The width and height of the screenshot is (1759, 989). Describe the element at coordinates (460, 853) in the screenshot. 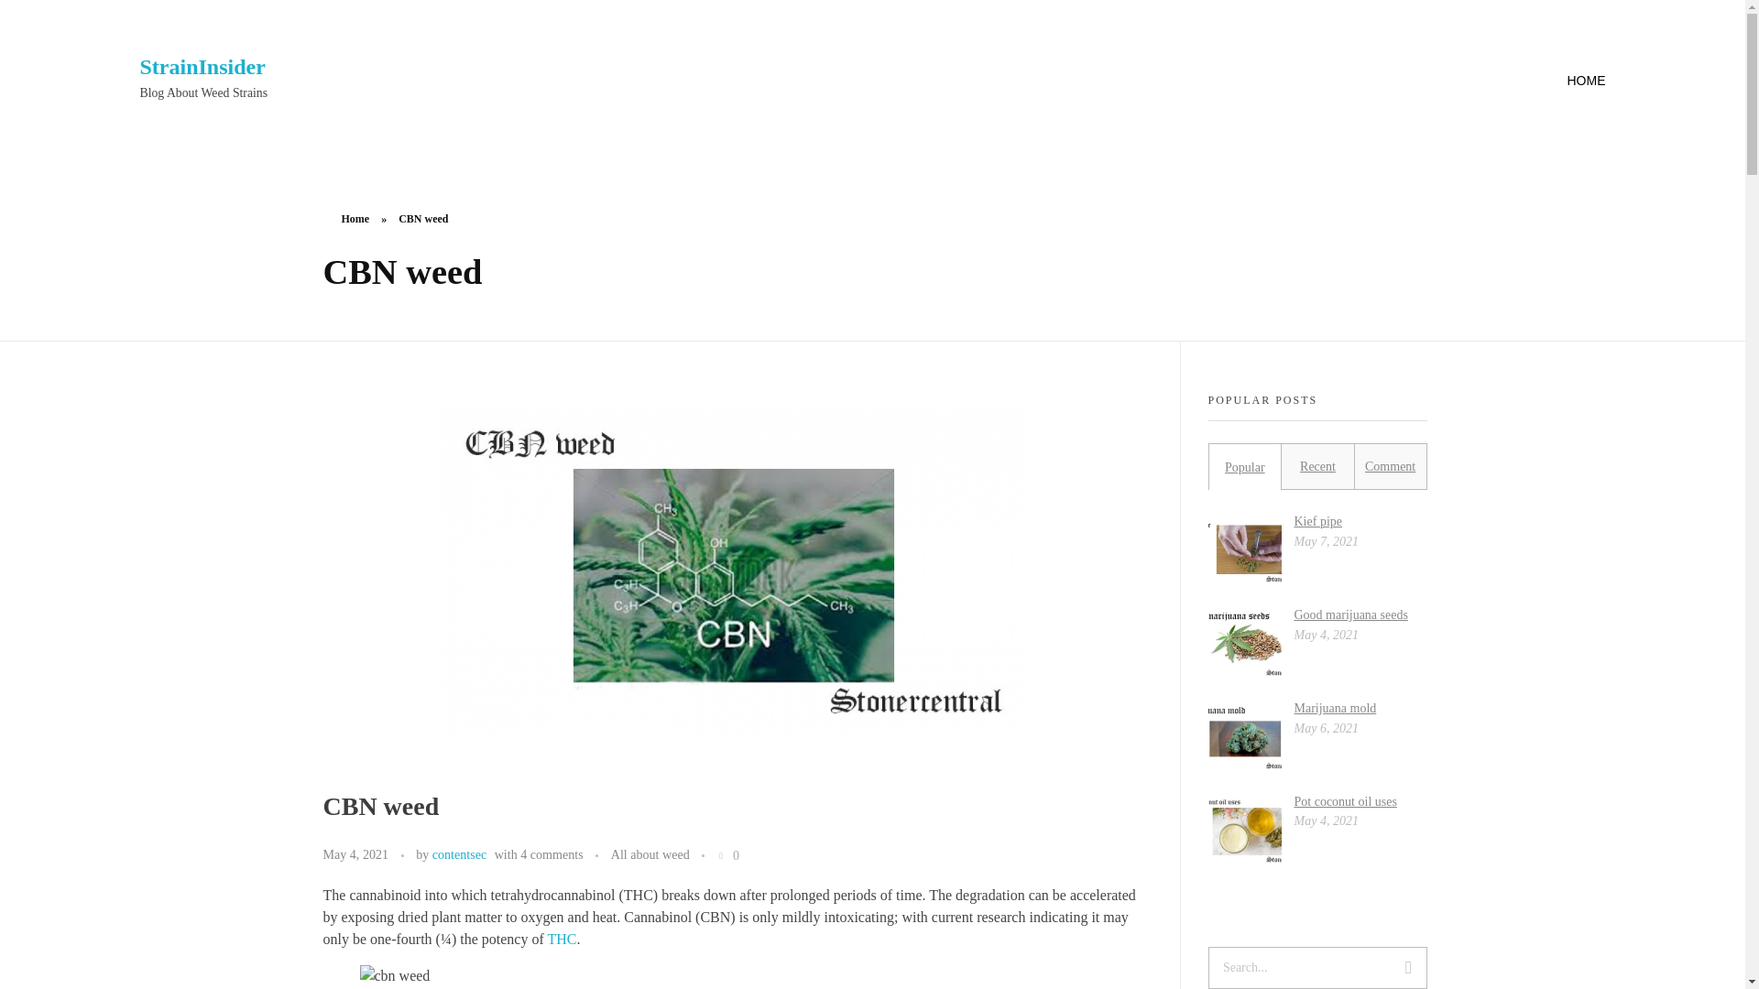

I see `contentsec` at that location.